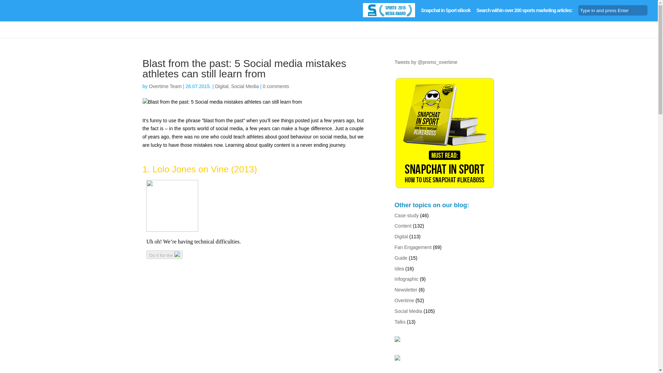 This screenshot has height=373, width=663. I want to click on Posts by Overtime Team, so click(165, 86).